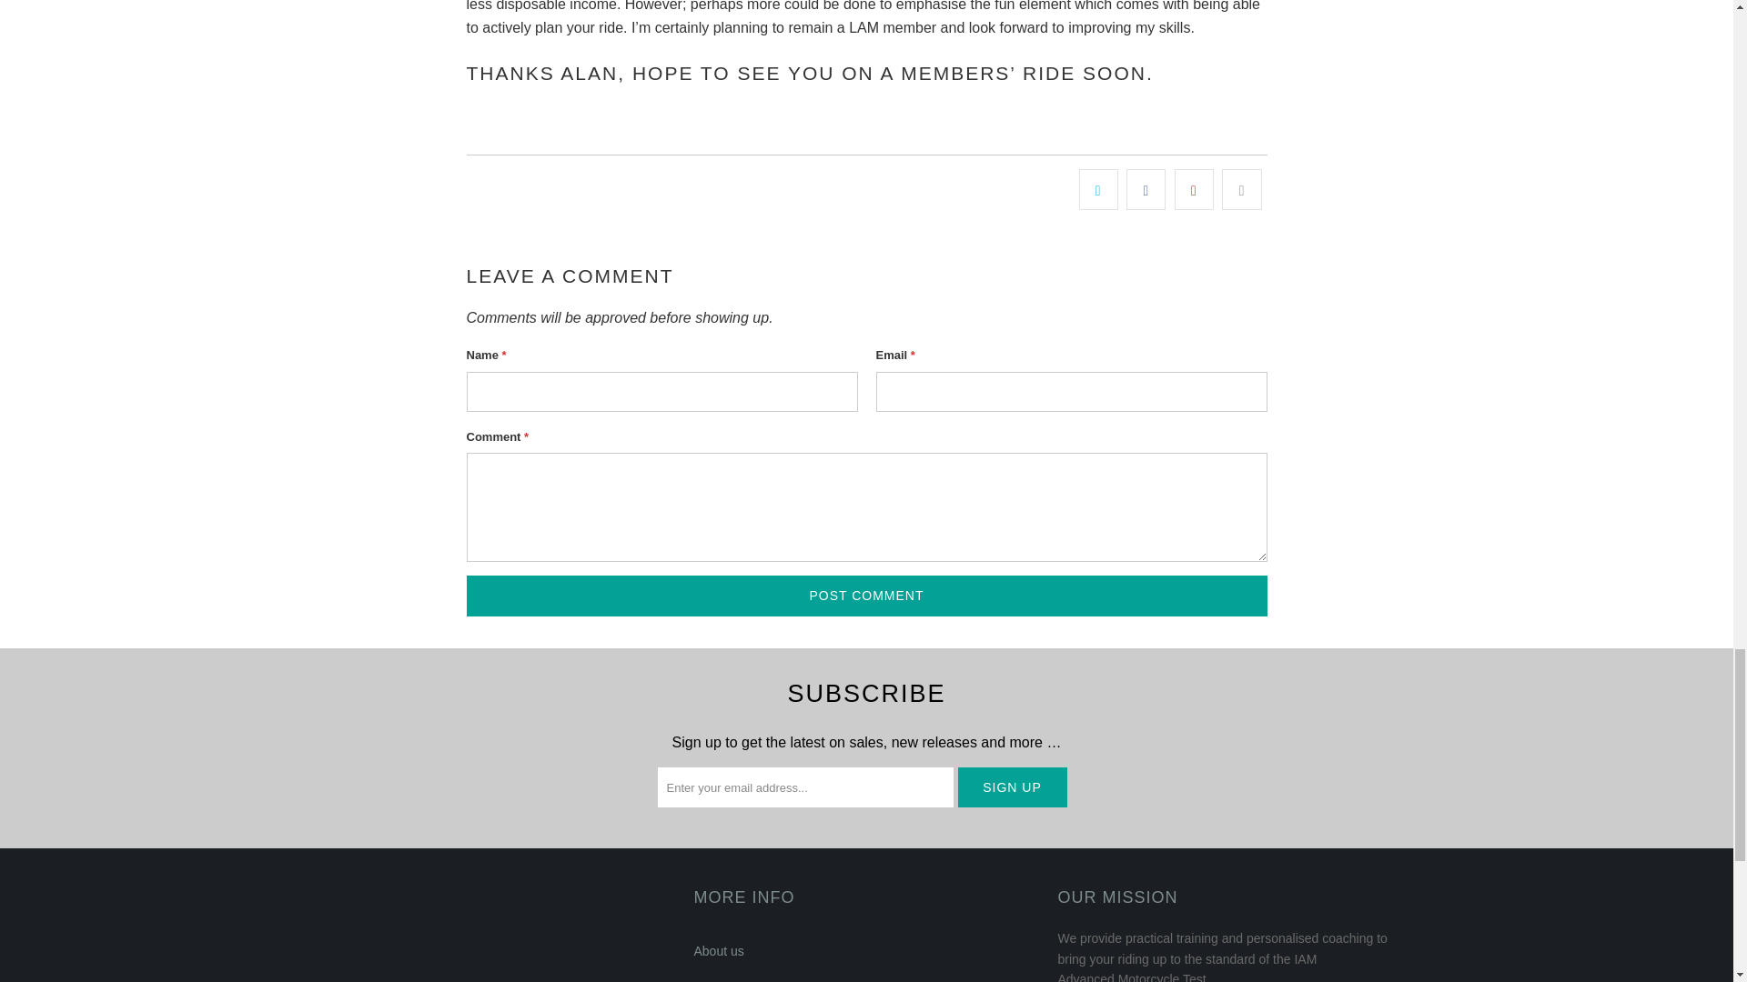 This screenshot has height=982, width=1747. Describe the element at coordinates (1194, 189) in the screenshot. I see `Share this on Pinterest` at that location.